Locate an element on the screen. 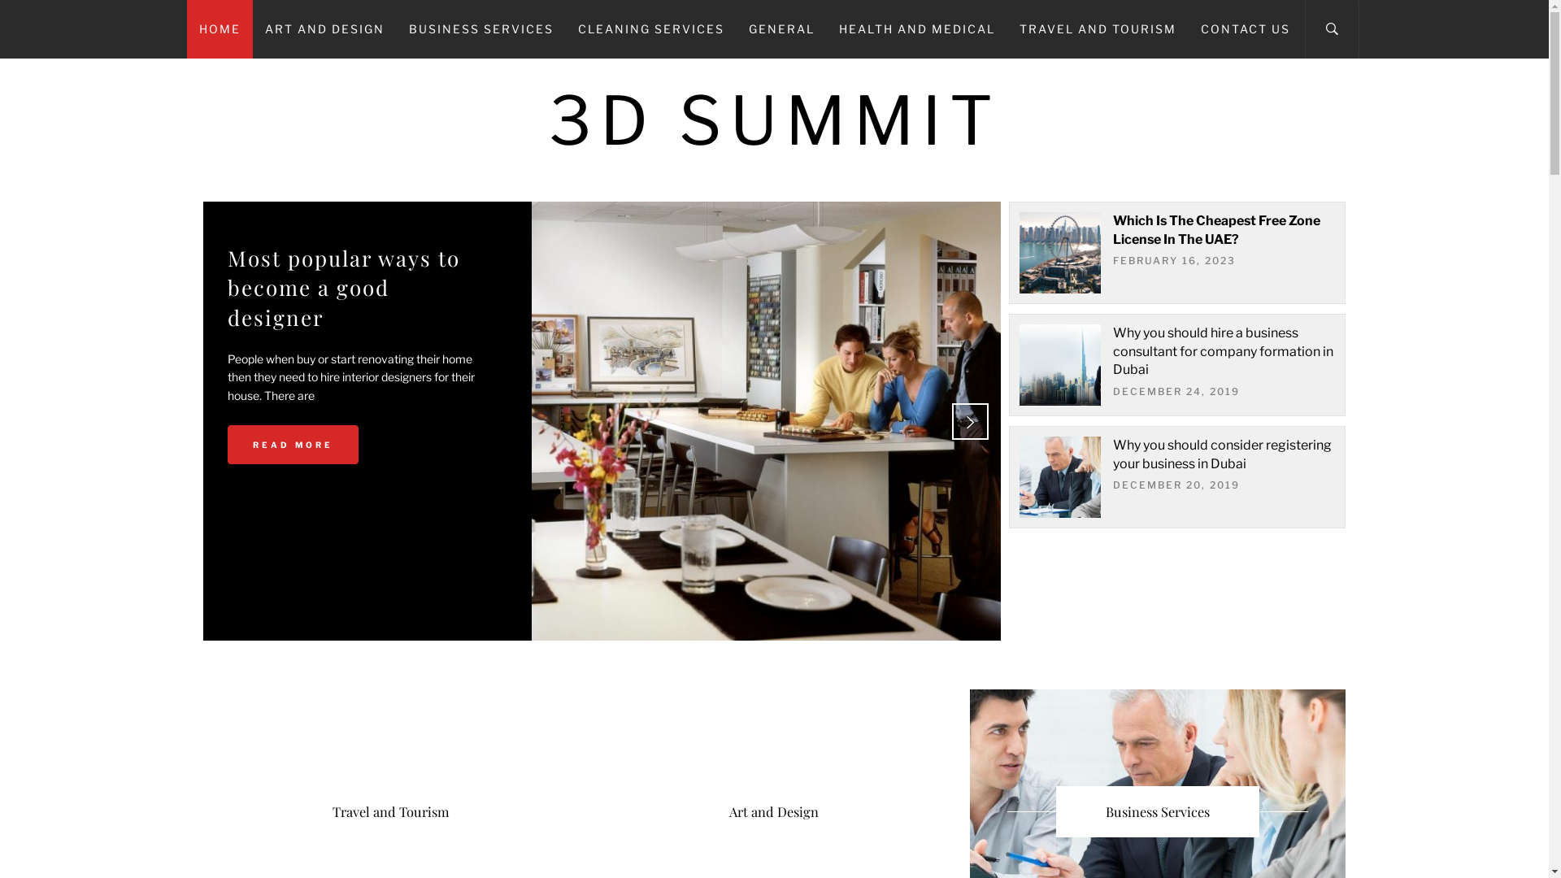 The image size is (1561, 878). READ MORE is located at coordinates (293, 397).